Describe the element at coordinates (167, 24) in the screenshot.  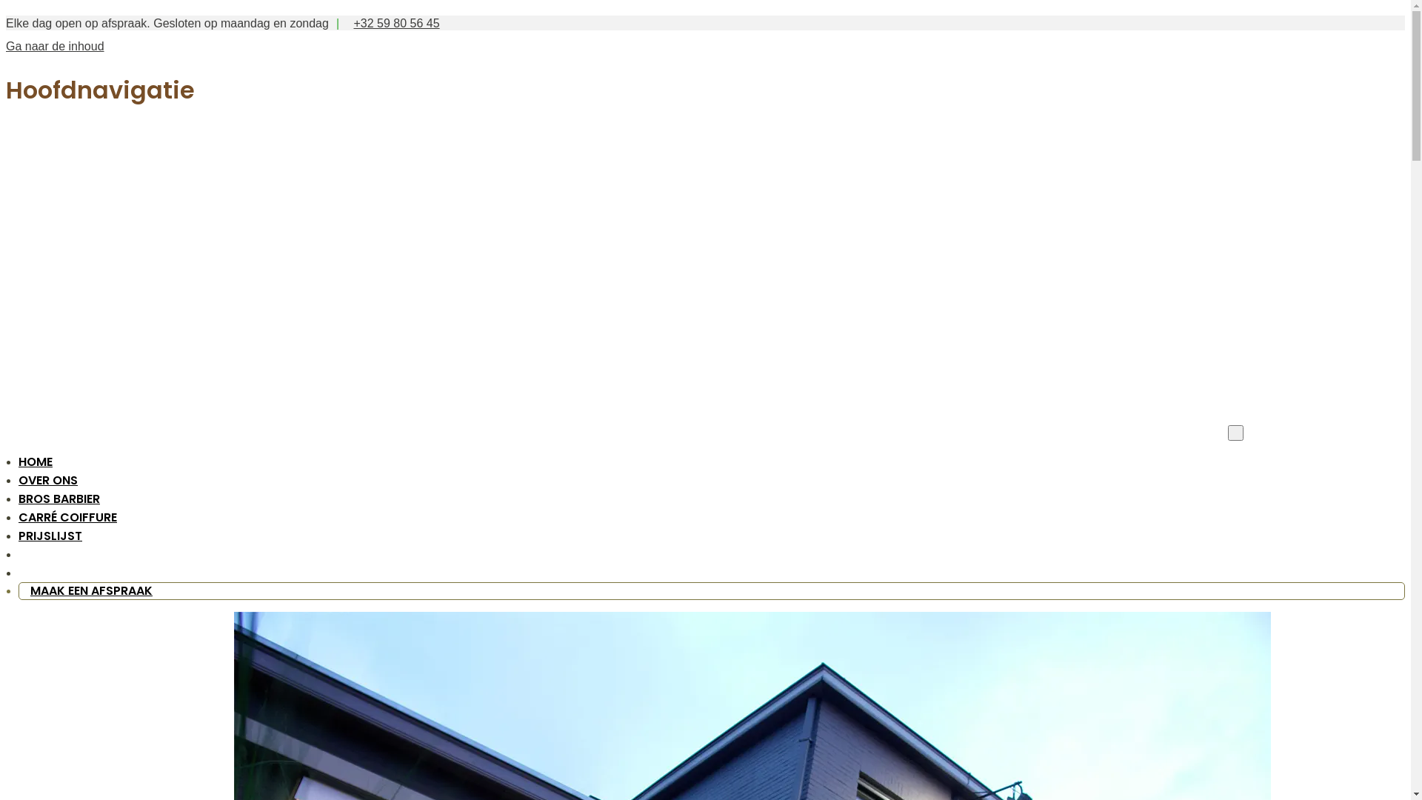
I see `Elke dag open op afspraak. Gesloten op maandag en zondag` at that location.